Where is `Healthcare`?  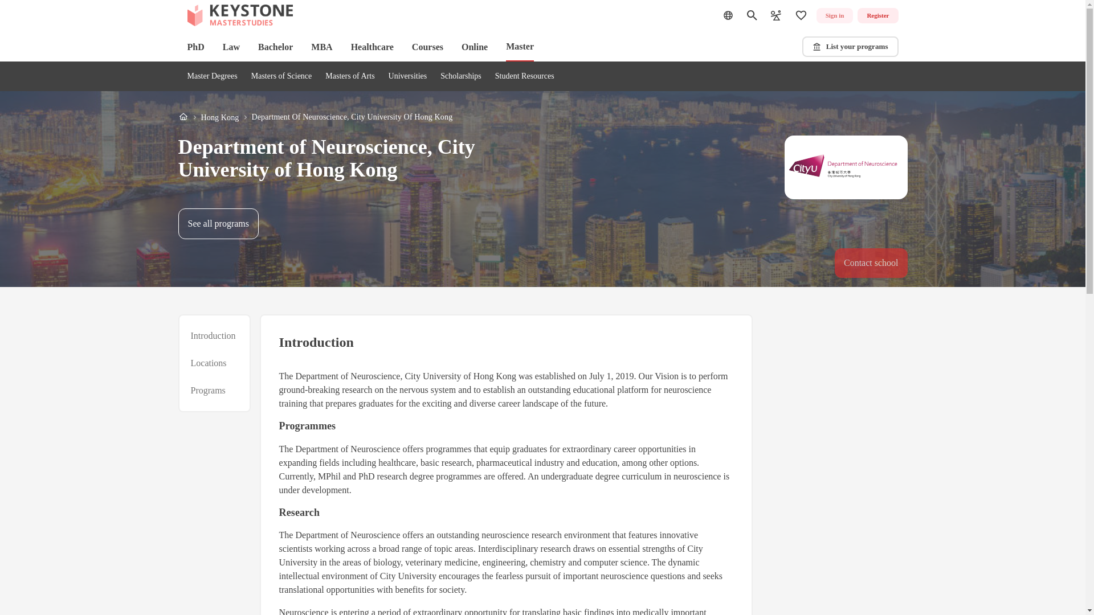 Healthcare is located at coordinates (373, 47).